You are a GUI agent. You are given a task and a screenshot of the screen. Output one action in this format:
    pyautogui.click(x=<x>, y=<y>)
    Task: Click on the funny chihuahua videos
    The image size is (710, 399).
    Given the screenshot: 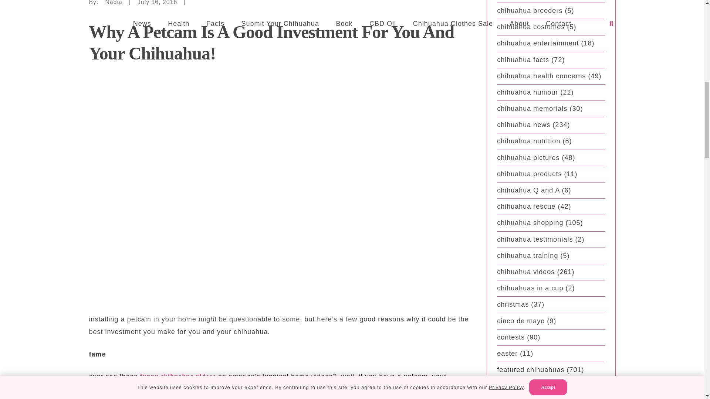 What is the action you would take?
    pyautogui.click(x=177, y=376)
    